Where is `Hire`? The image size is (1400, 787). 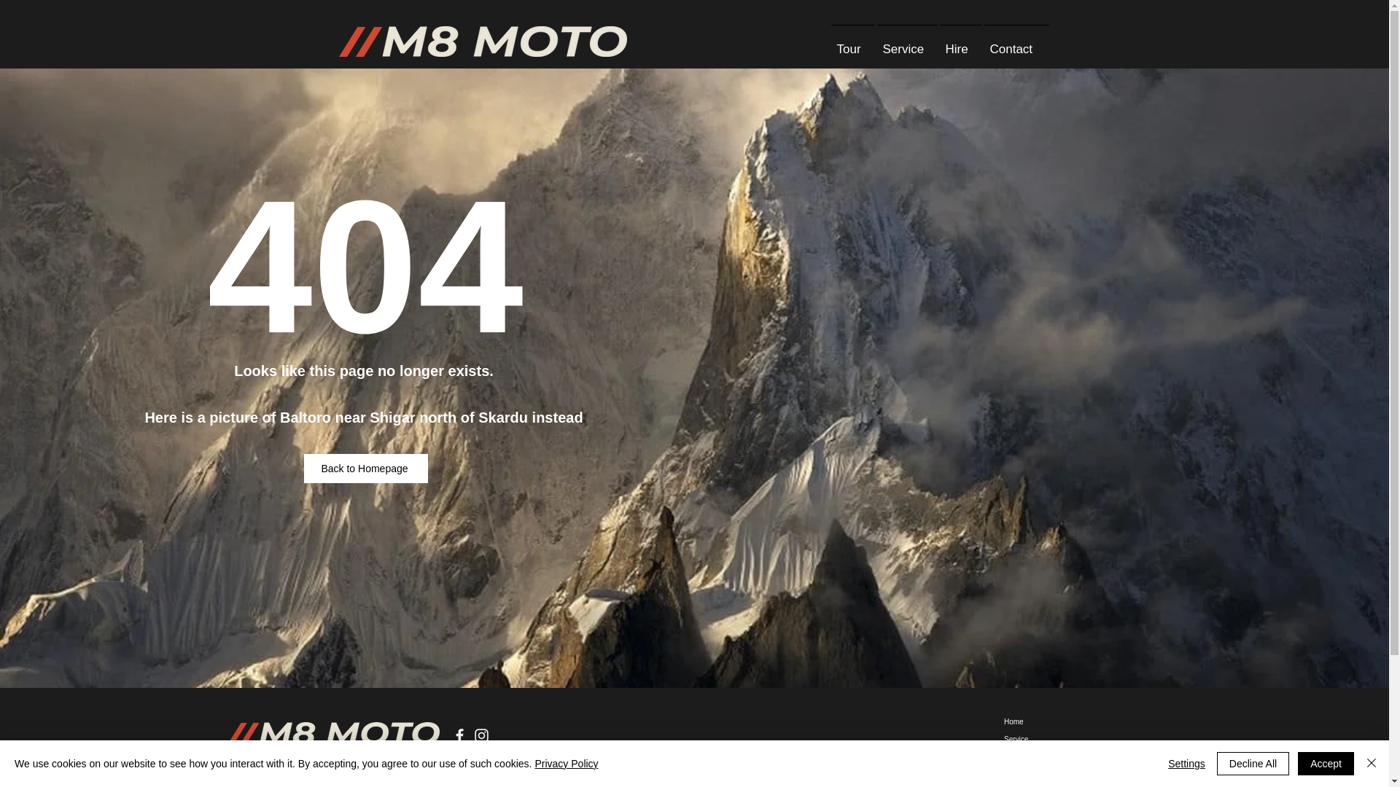
Hire is located at coordinates (1027, 774).